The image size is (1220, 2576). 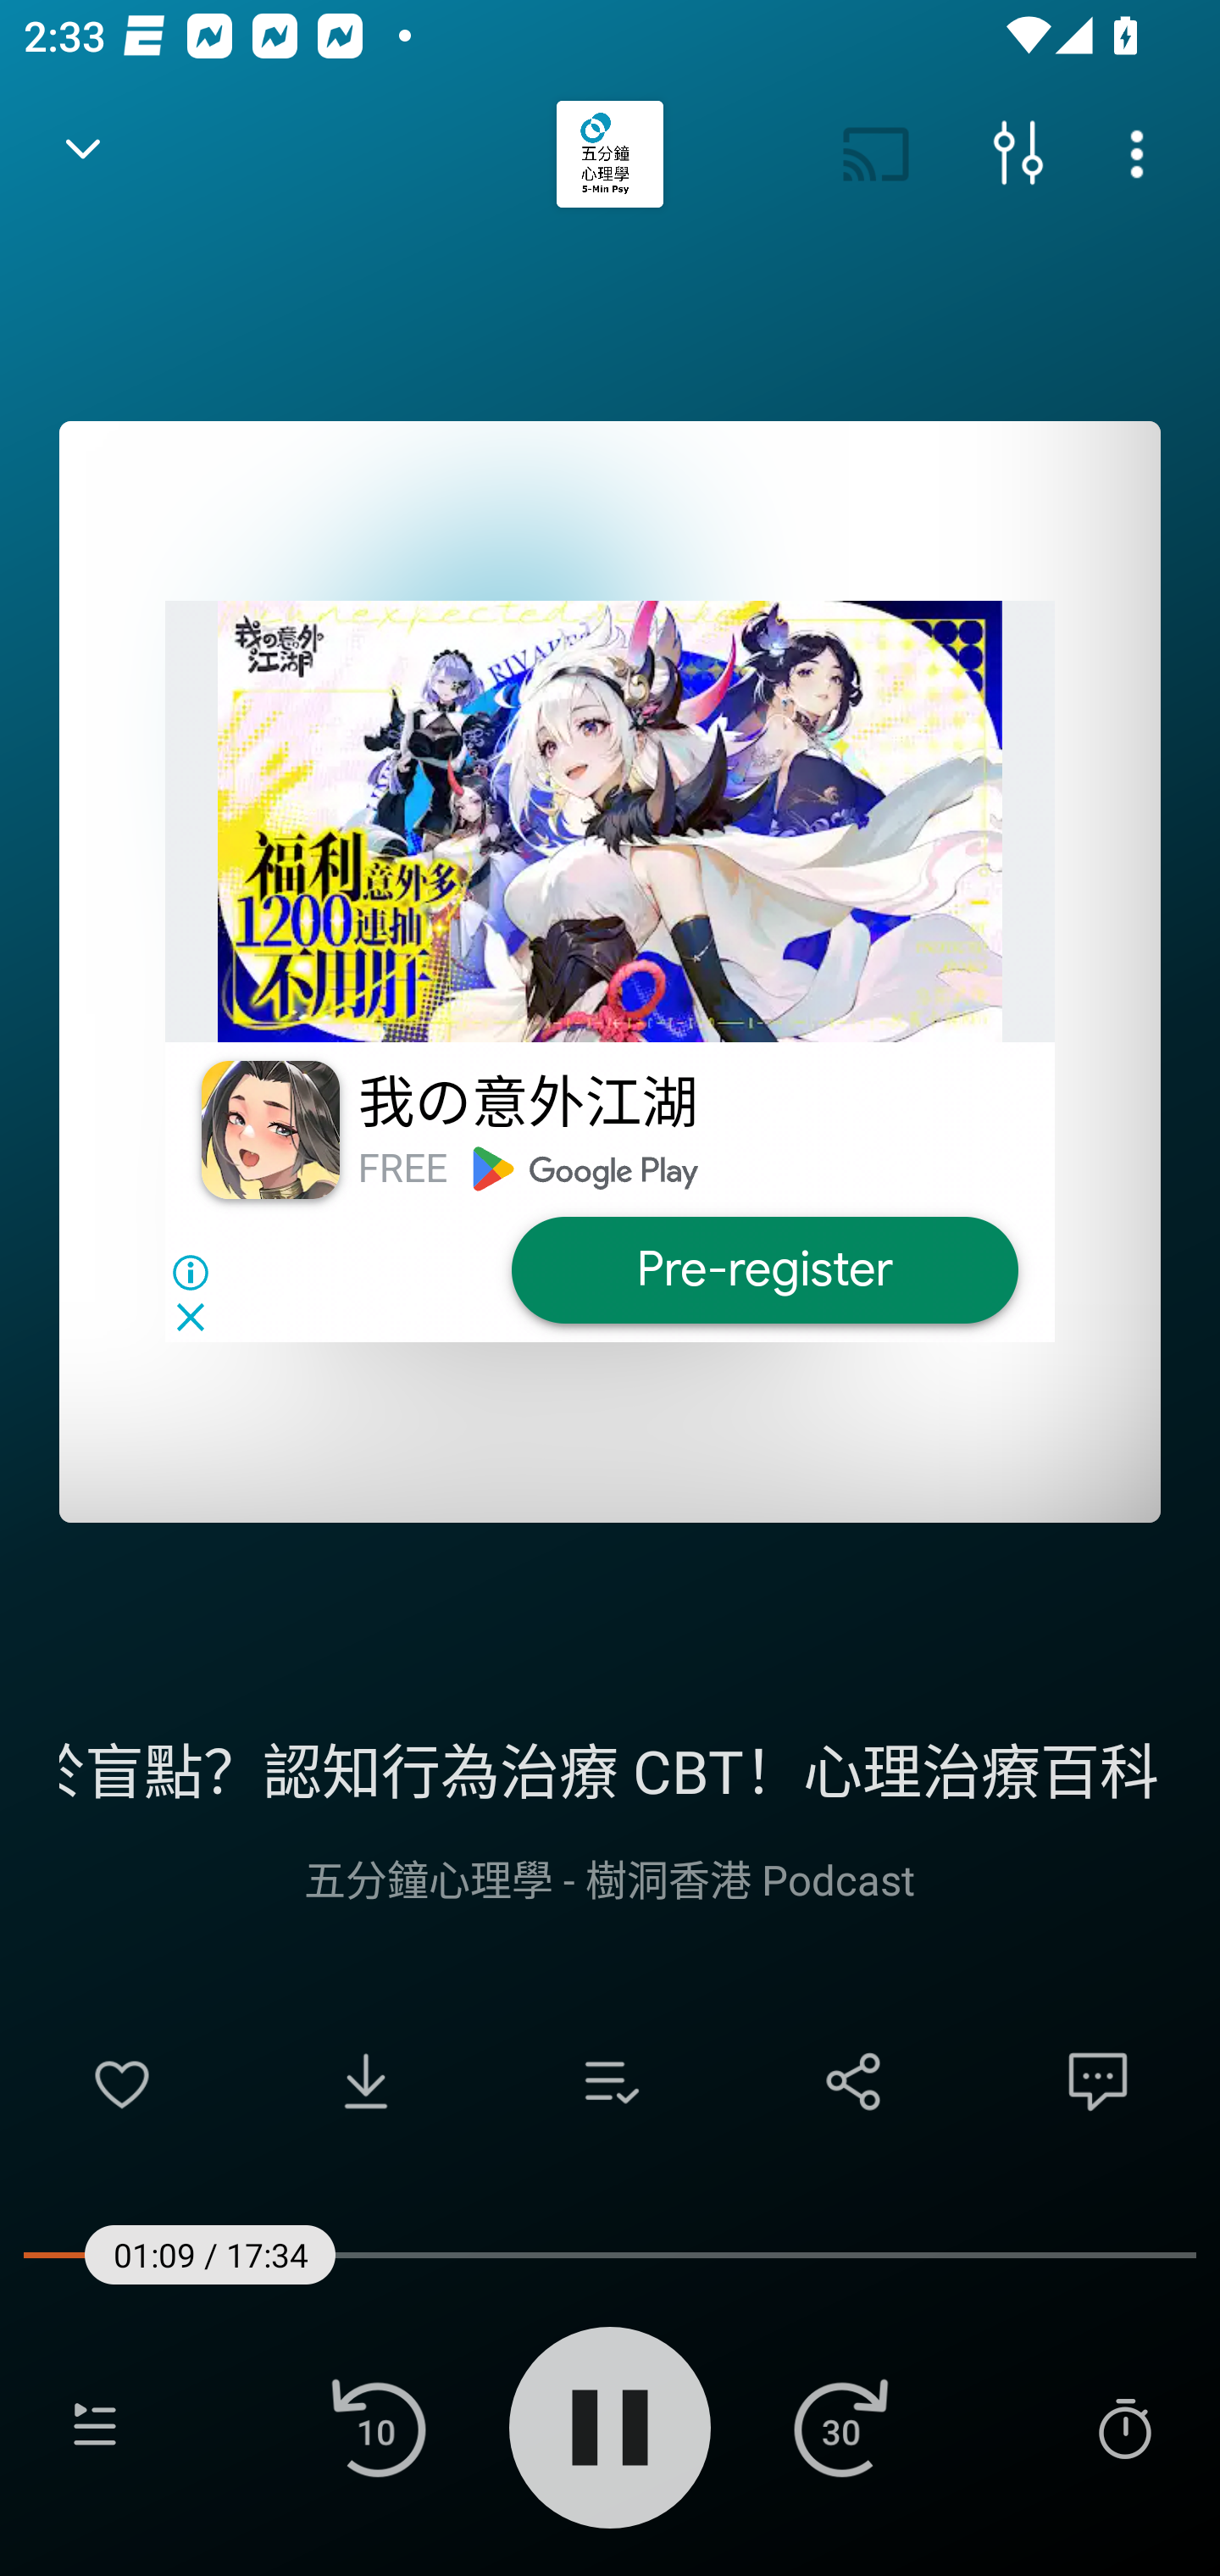 What do you see at coordinates (95, 2427) in the screenshot?
I see ` Playlist` at bounding box center [95, 2427].